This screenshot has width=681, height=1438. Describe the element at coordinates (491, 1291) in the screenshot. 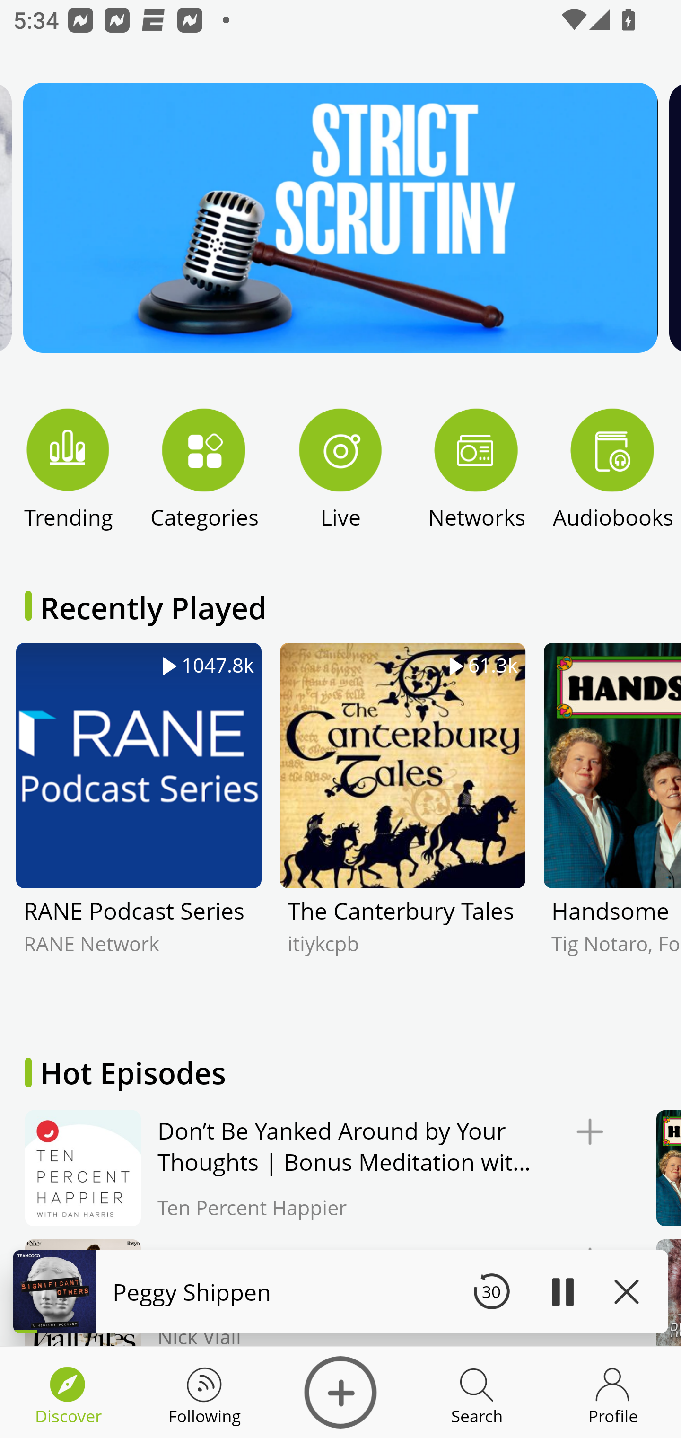

I see `30 Seek Backward` at that location.